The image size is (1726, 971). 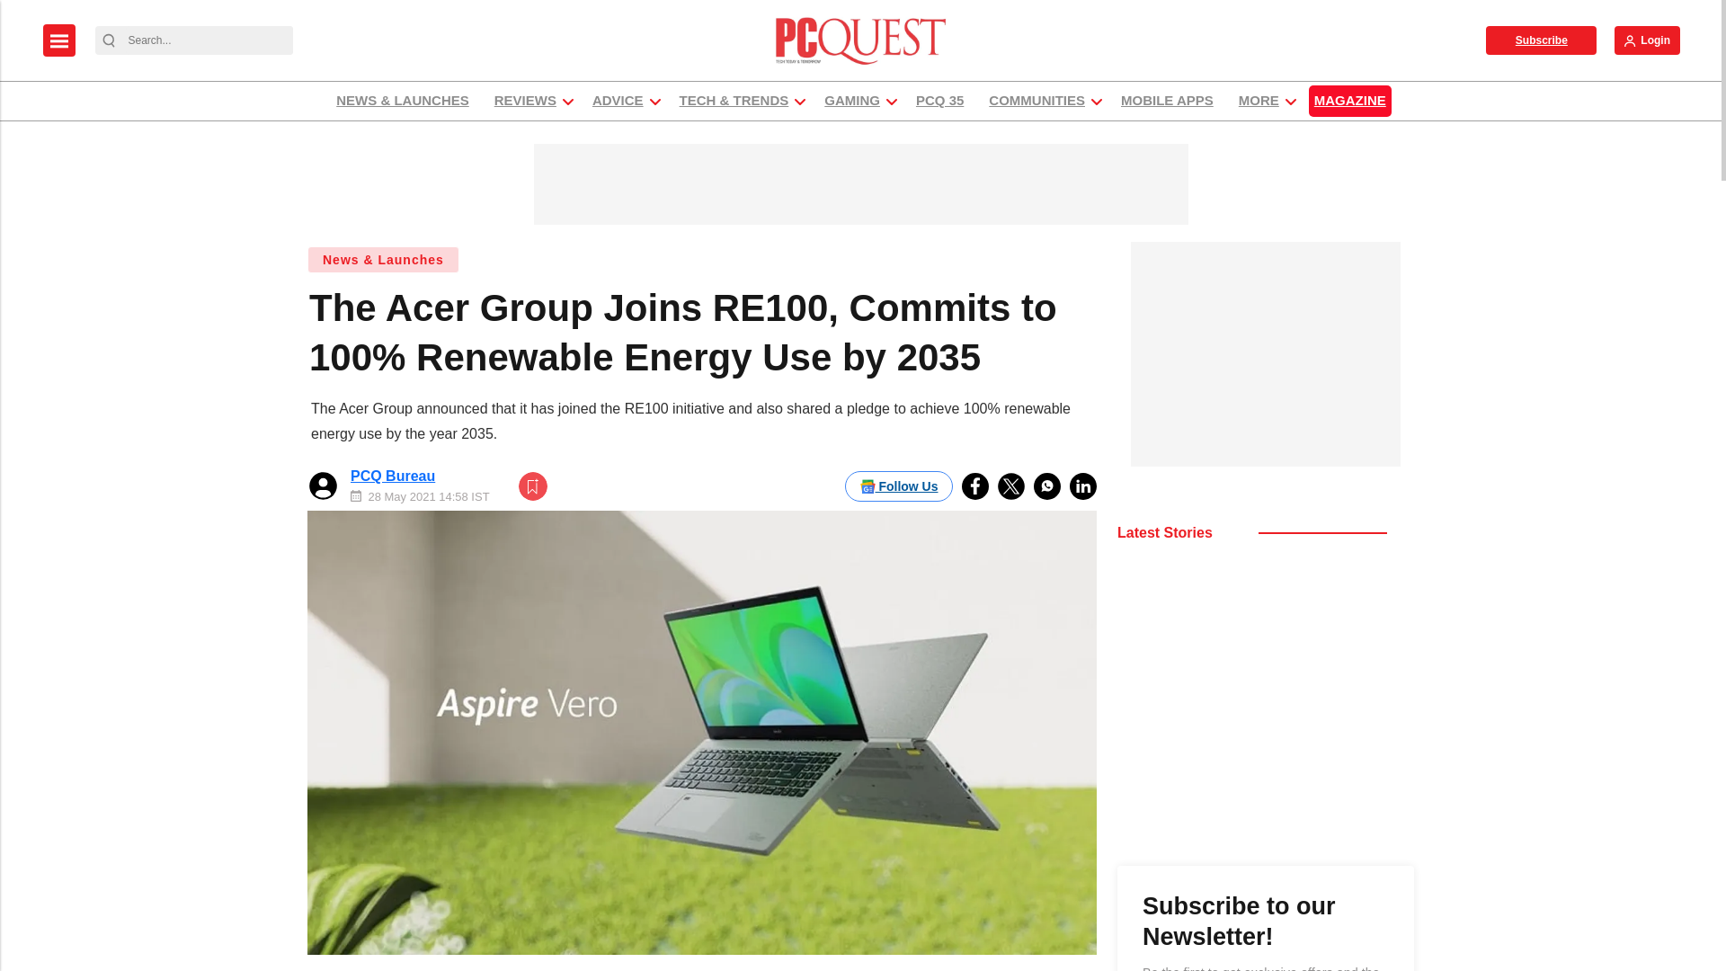 What do you see at coordinates (1349, 101) in the screenshot?
I see `MAGAZINE` at bounding box center [1349, 101].